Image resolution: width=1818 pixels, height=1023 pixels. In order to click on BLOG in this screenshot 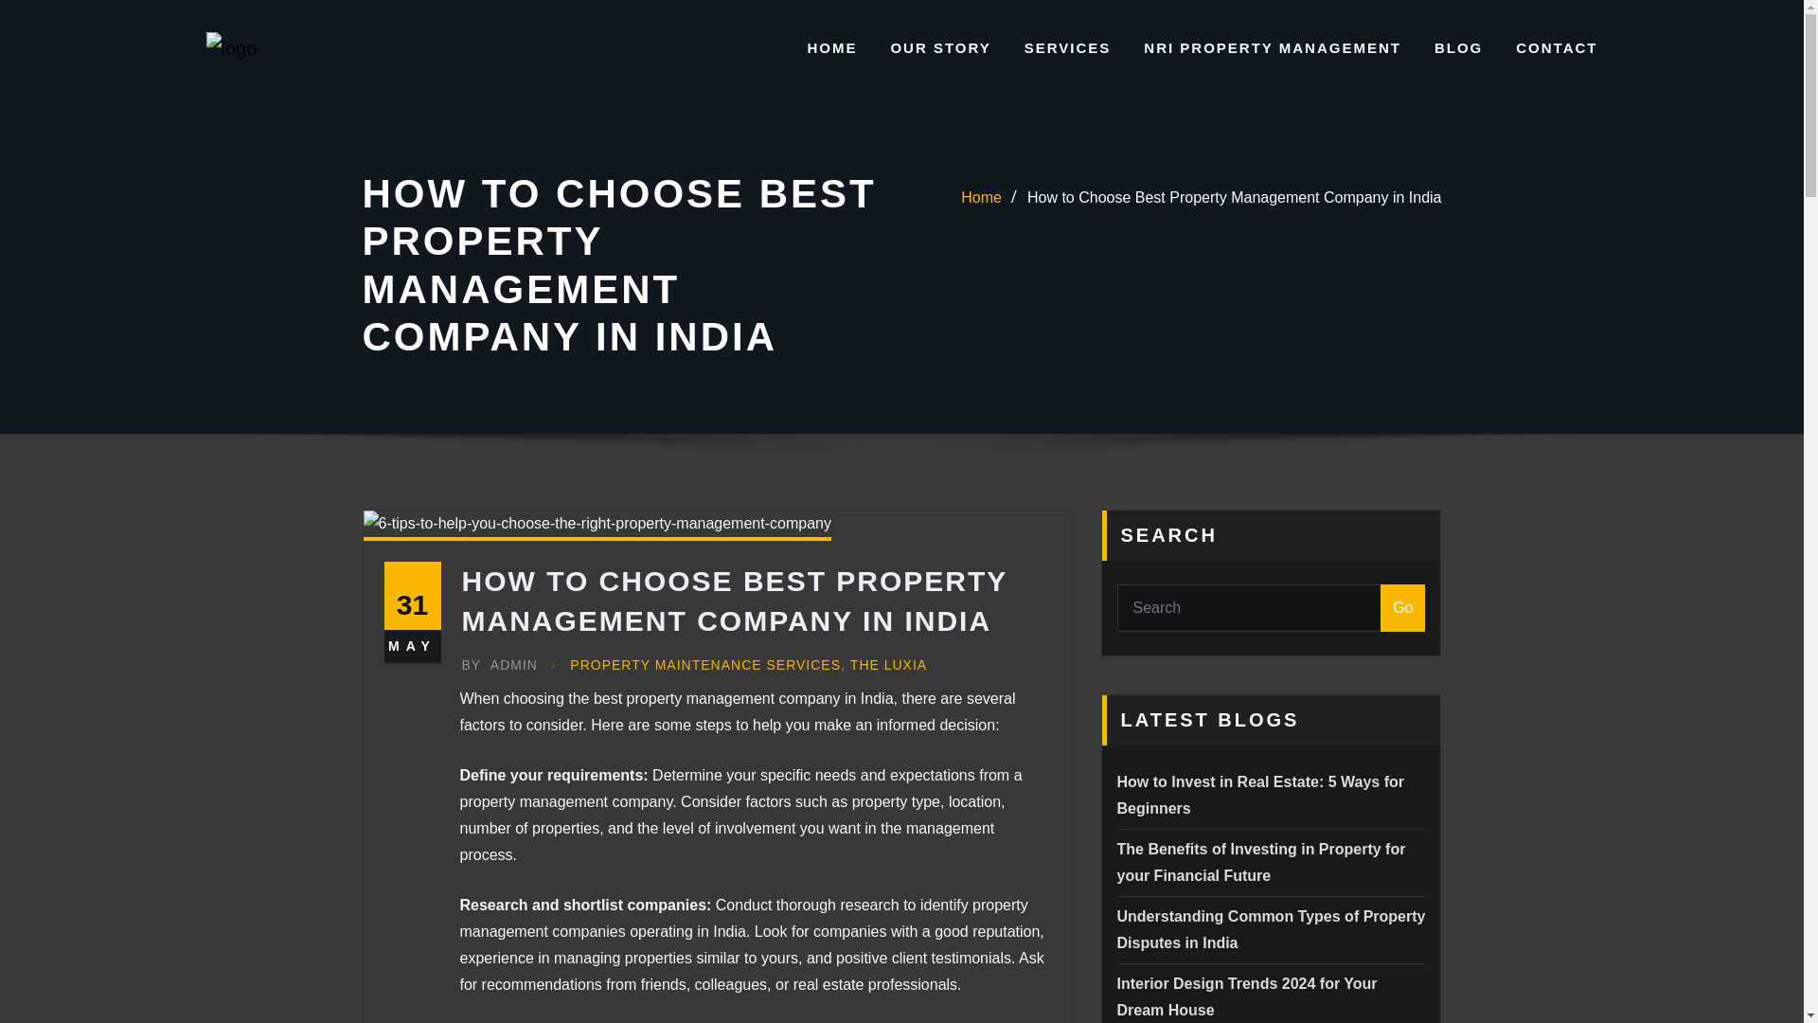, I will do `click(1458, 47)`.